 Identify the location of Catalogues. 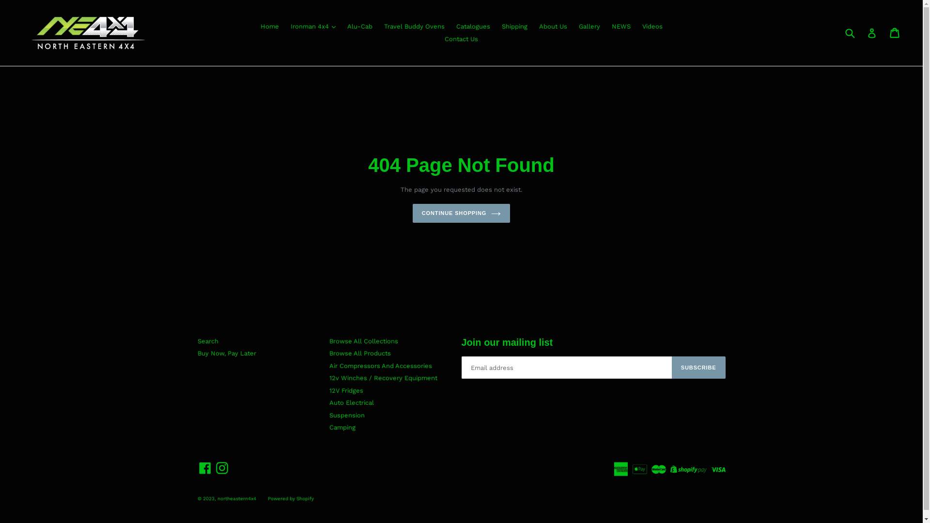
(473, 27).